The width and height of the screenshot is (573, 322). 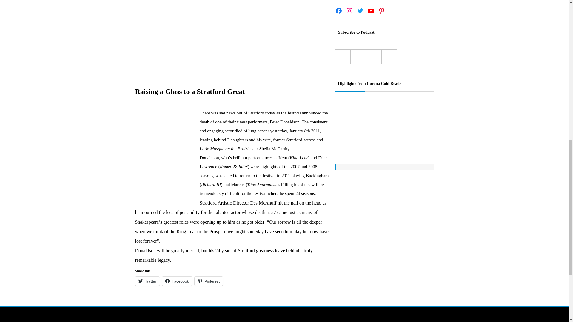 What do you see at coordinates (147, 281) in the screenshot?
I see `Click to share on Twitter` at bounding box center [147, 281].